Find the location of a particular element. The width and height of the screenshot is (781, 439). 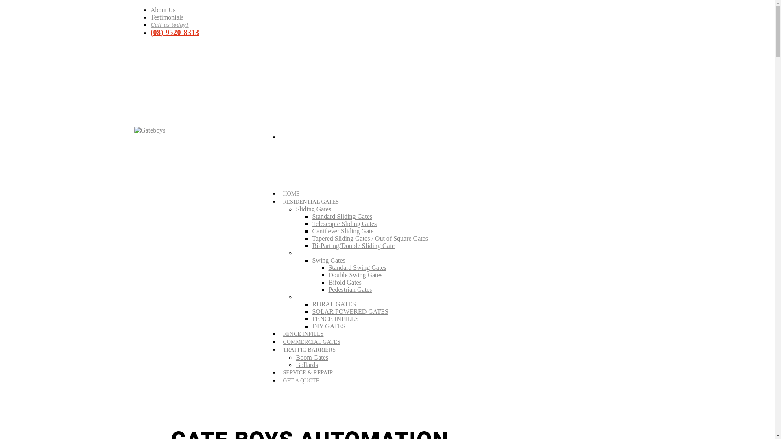

SERVICE & REPAIR is located at coordinates (308, 375).